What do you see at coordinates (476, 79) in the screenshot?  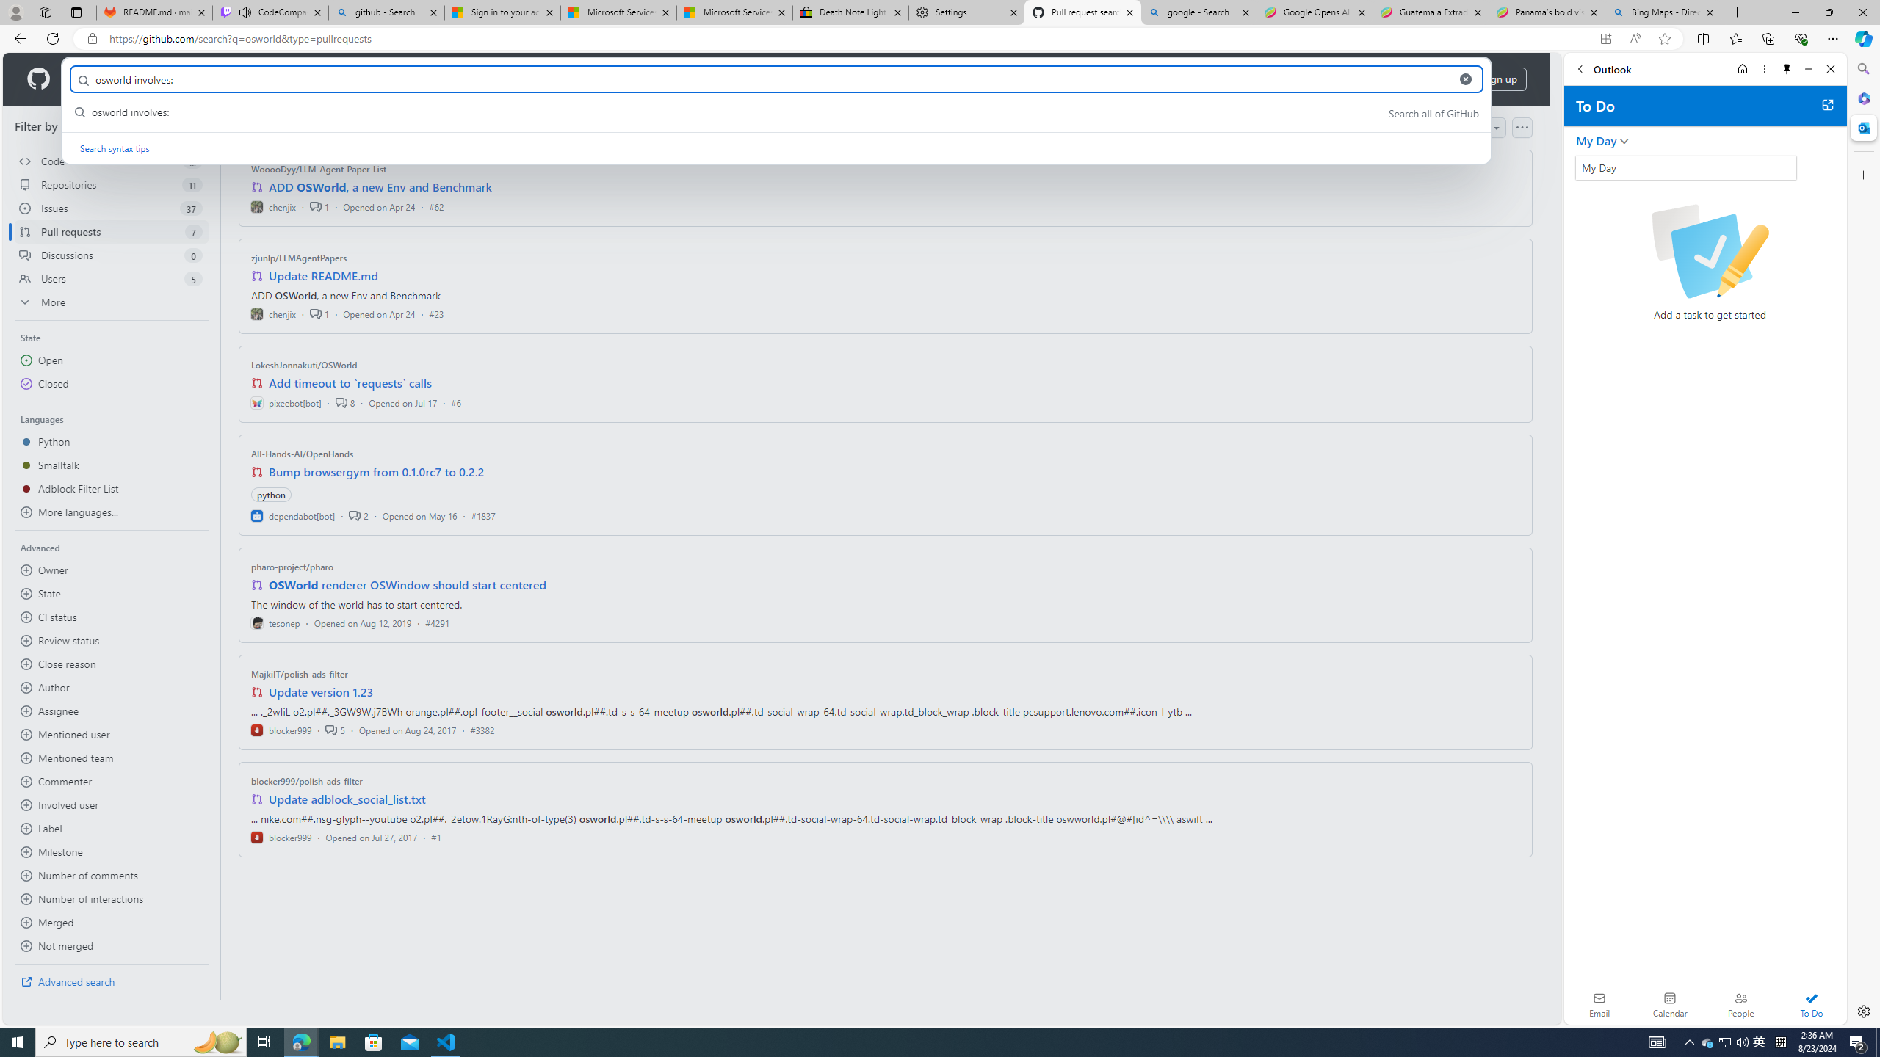 I see `Pricing` at bounding box center [476, 79].